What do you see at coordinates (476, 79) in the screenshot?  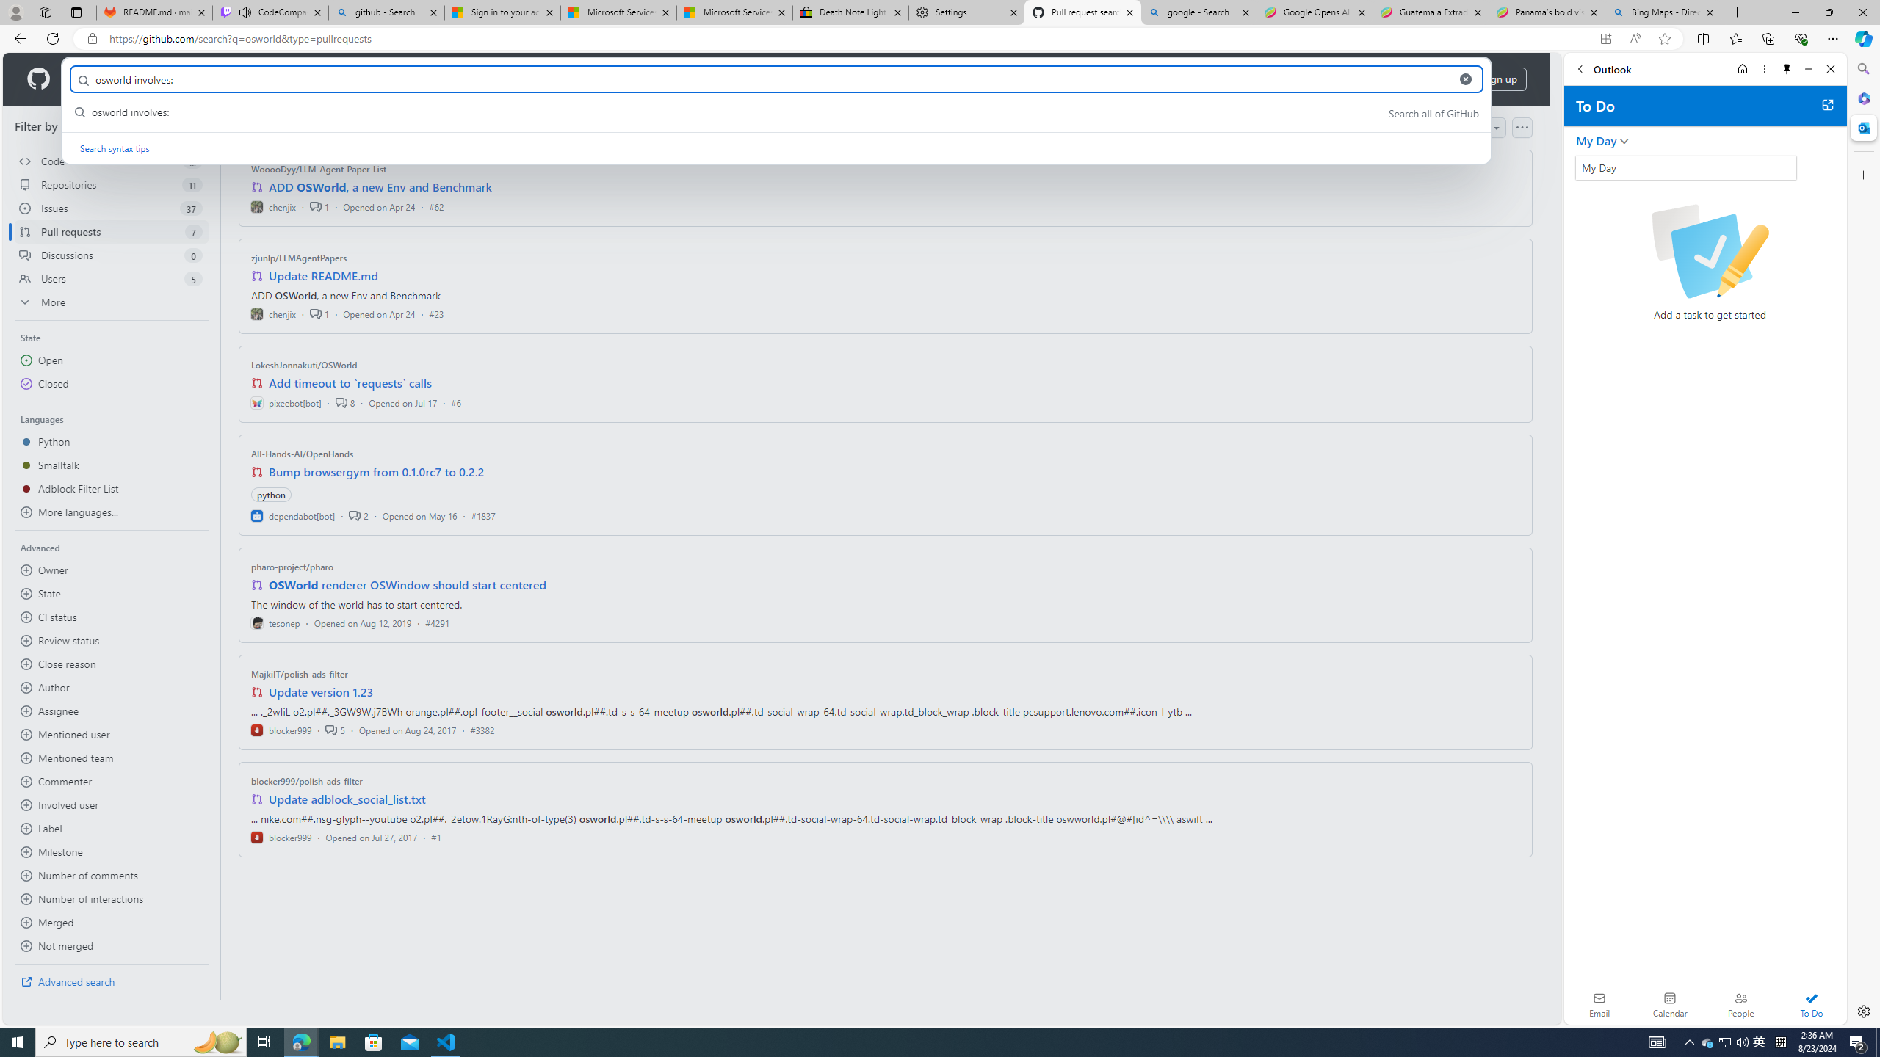 I see `Pricing` at bounding box center [476, 79].